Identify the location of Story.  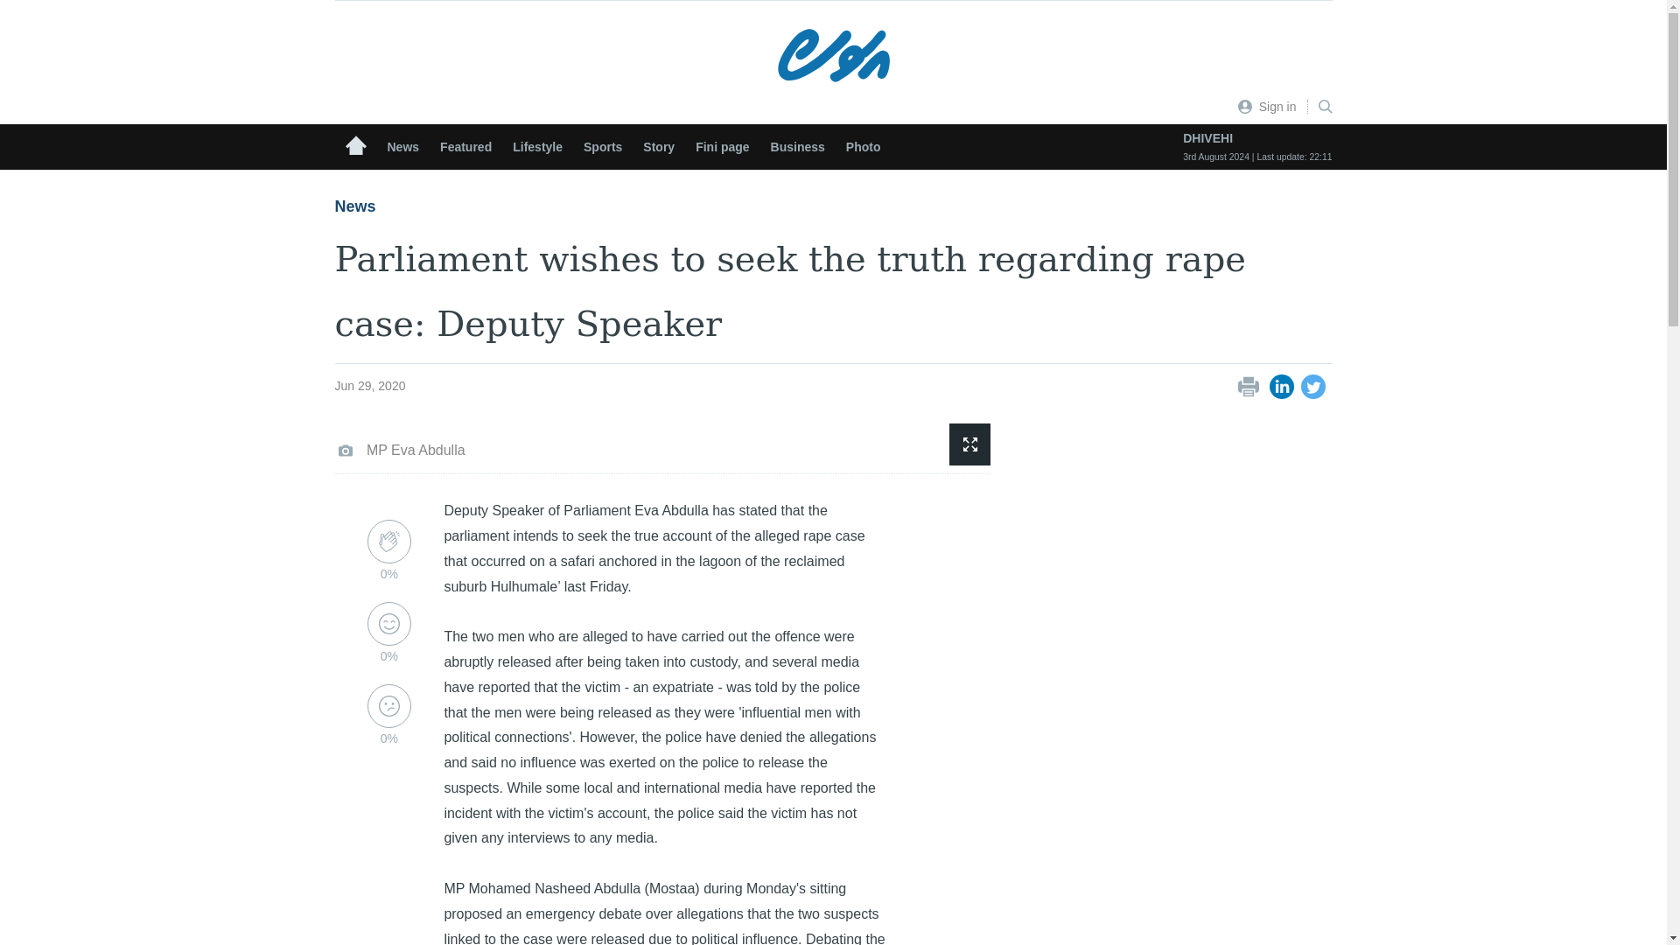
(659, 147).